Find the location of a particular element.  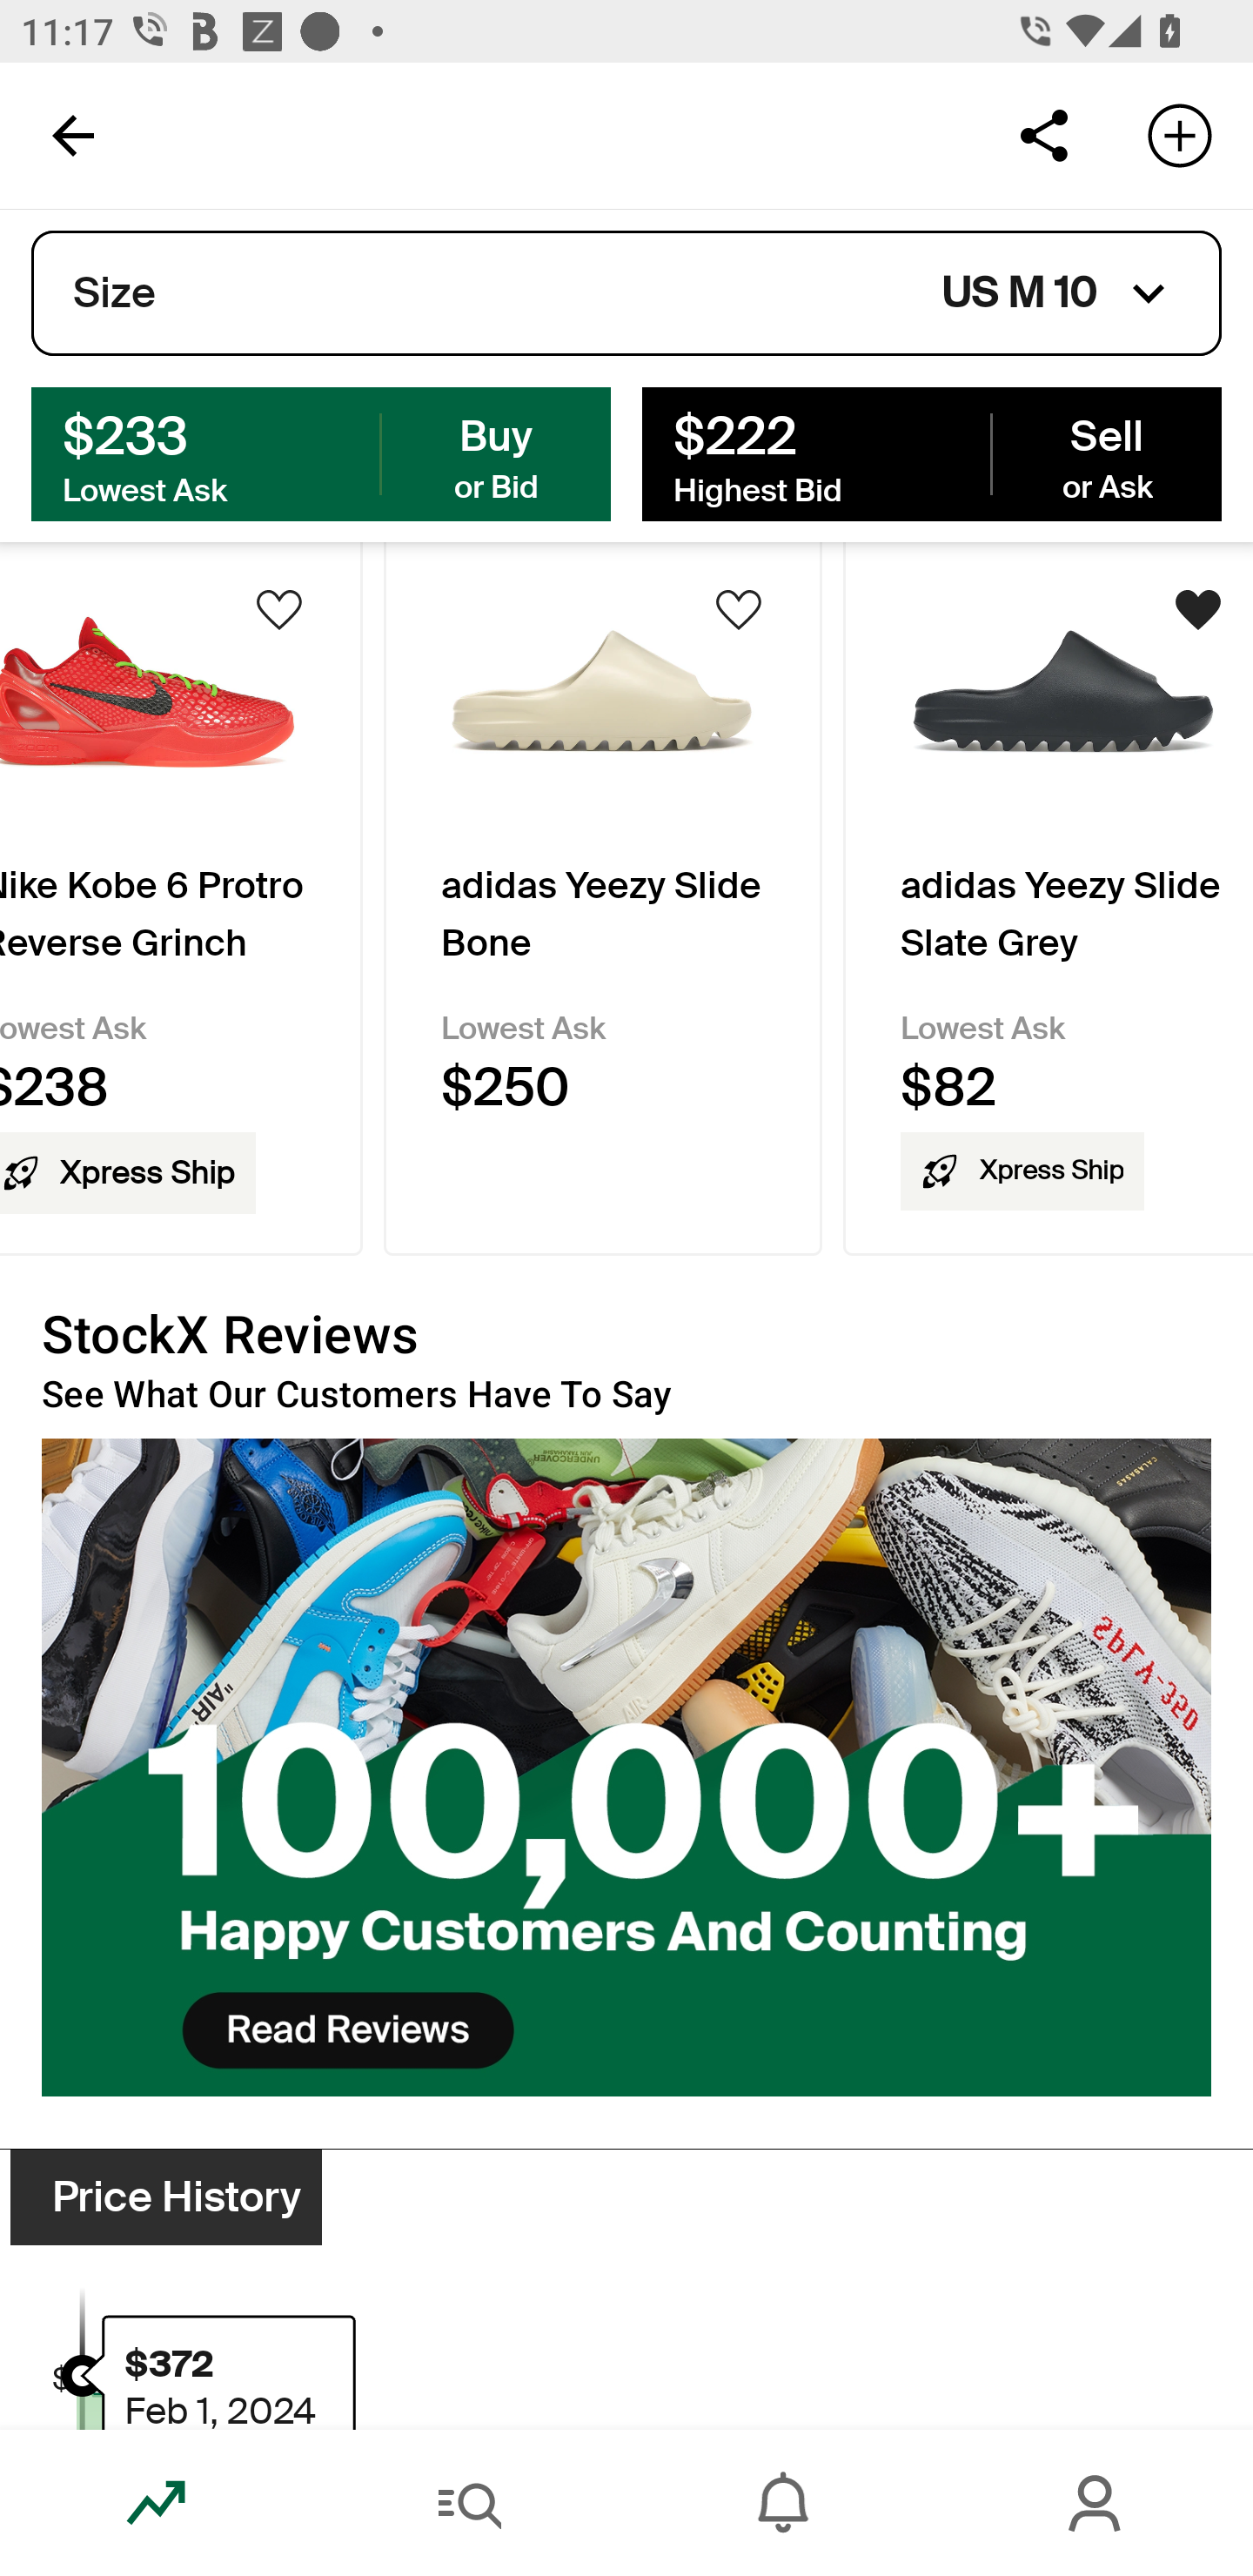

$222 Sell Highest Bid or Ask is located at coordinates (931, 453).